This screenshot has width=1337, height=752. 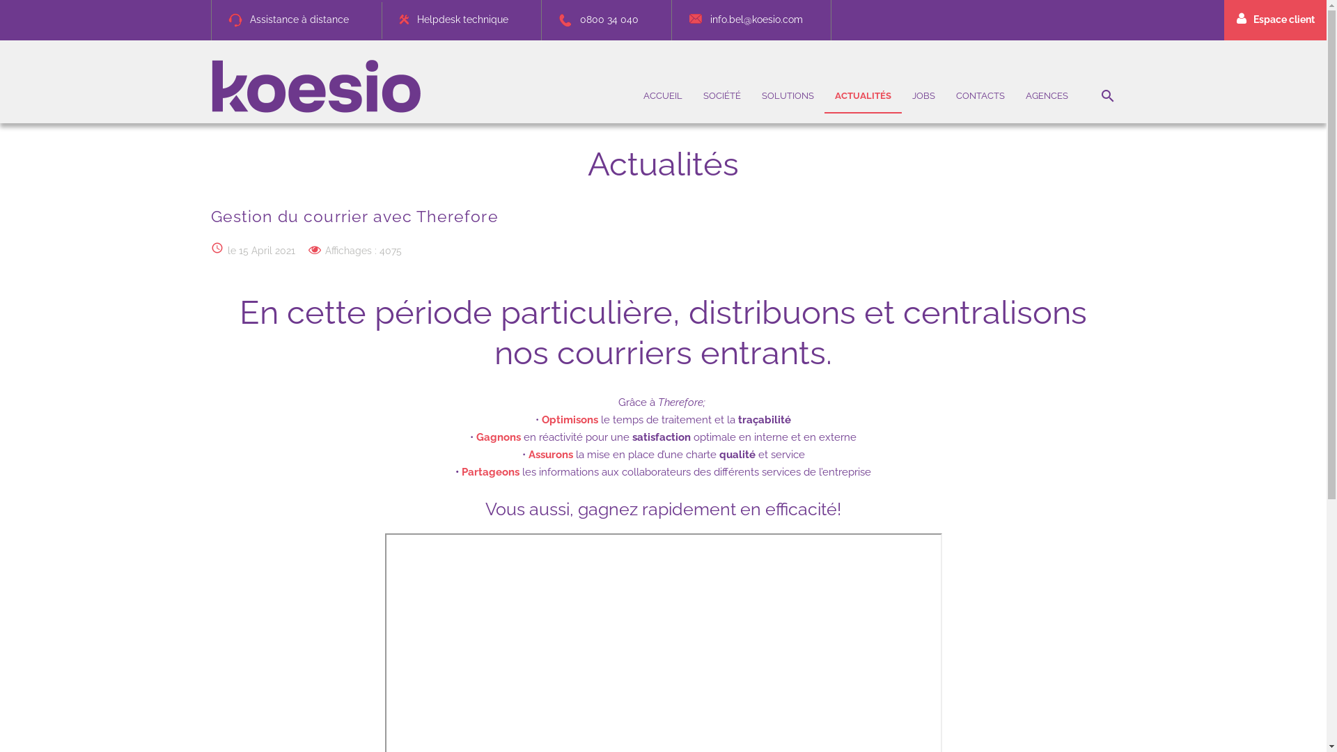 I want to click on SEARCH, so click(x=1107, y=96).